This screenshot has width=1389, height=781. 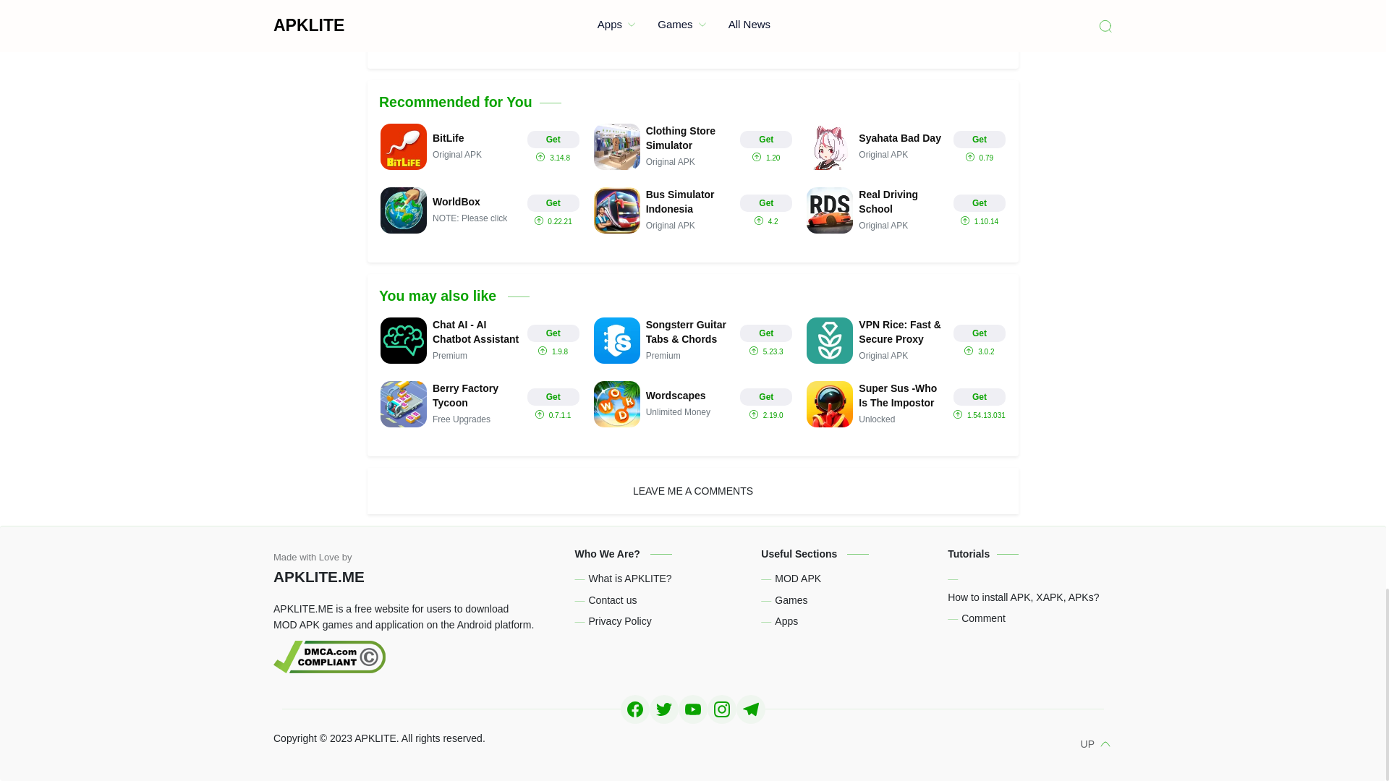 What do you see at coordinates (906, 404) in the screenshot?
I see `Super Sus -Who Is The Impostor` at bounding box center [906, 404].